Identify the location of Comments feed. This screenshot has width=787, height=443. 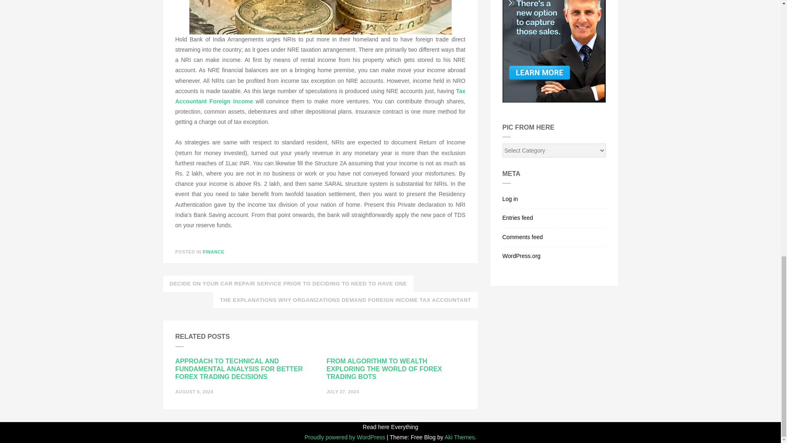
(554, 237).